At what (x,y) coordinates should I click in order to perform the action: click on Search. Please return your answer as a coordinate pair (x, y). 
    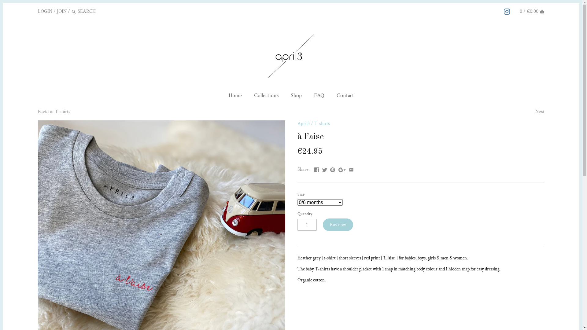
    Looking at the image, I should click on (74, 12).